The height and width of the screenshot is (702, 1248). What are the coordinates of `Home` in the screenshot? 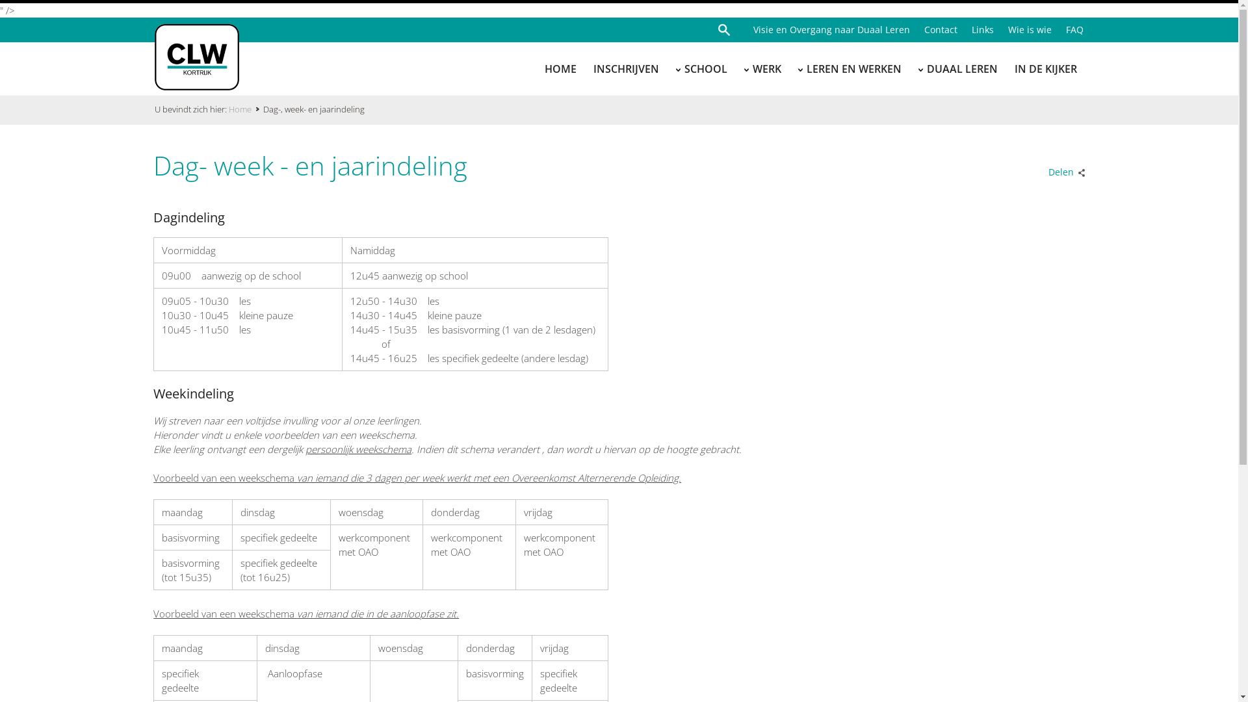 It's located at (246, 109).